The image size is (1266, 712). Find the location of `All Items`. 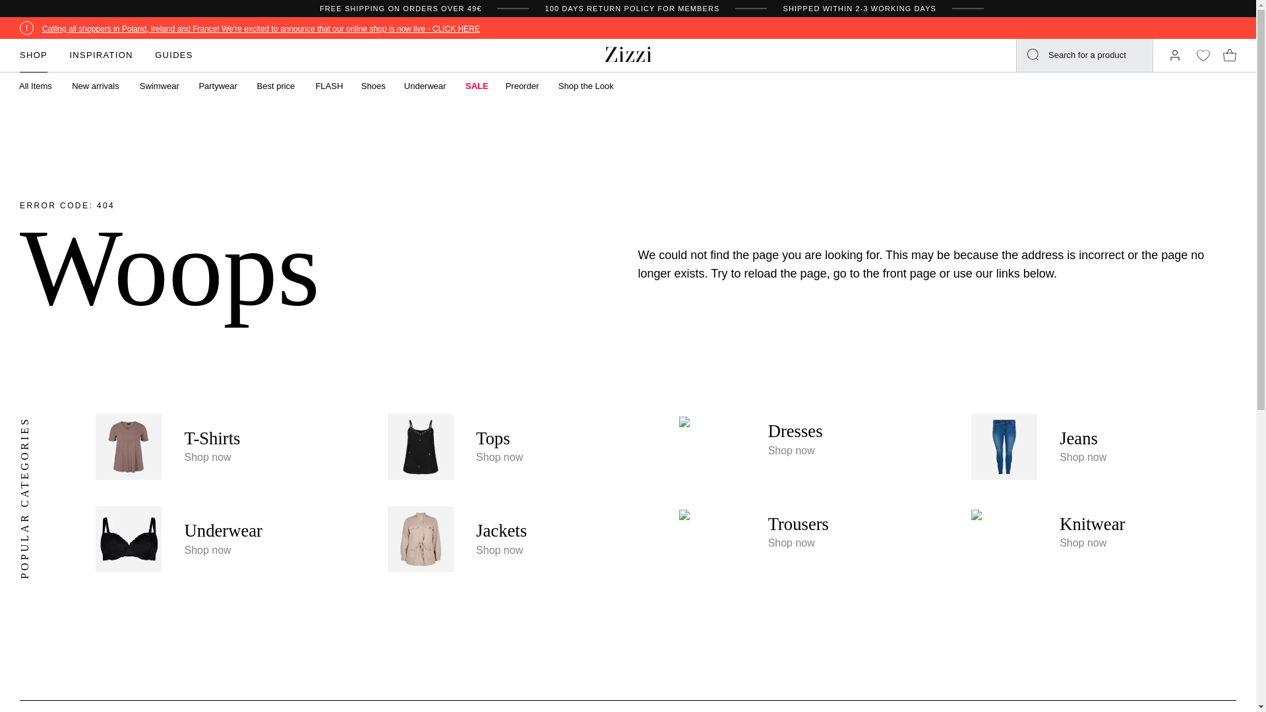

All Items is located at coordinates (37, 86).